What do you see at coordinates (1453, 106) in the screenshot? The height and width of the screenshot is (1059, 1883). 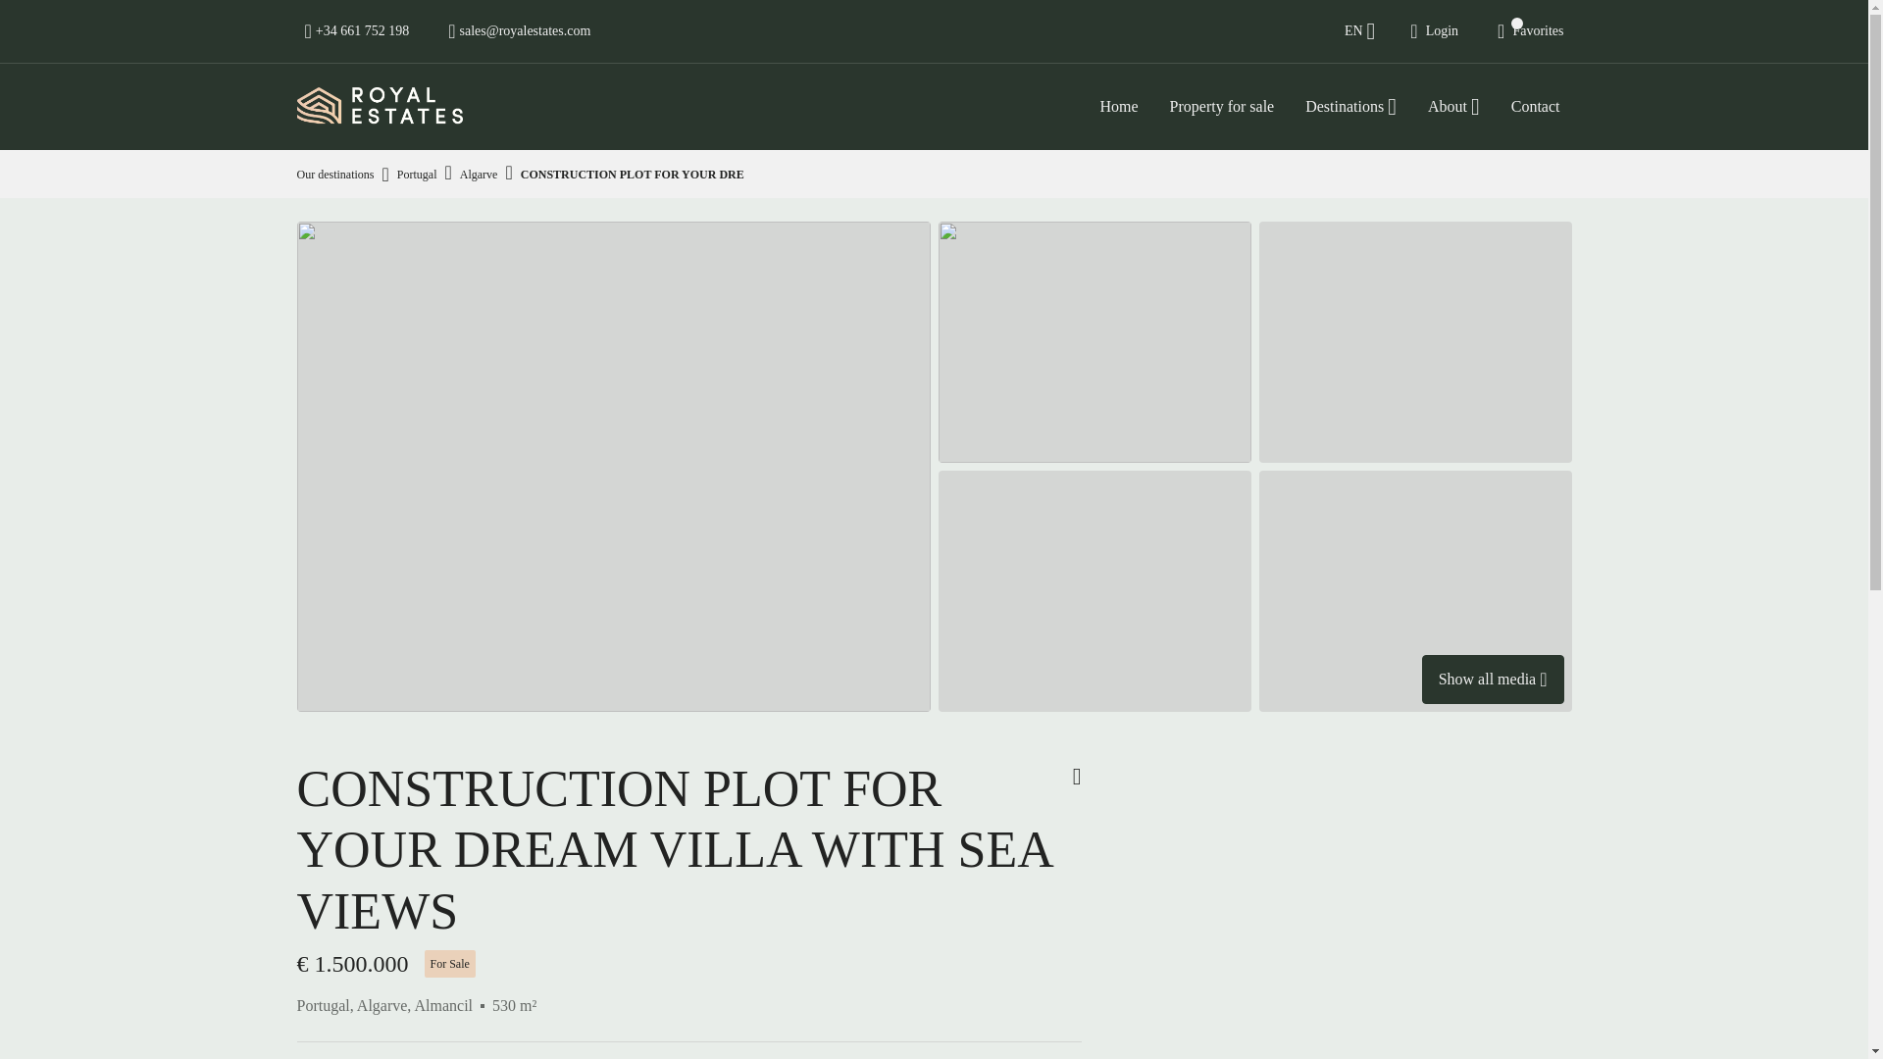 I see `About` at bounding box center [1453, 106].